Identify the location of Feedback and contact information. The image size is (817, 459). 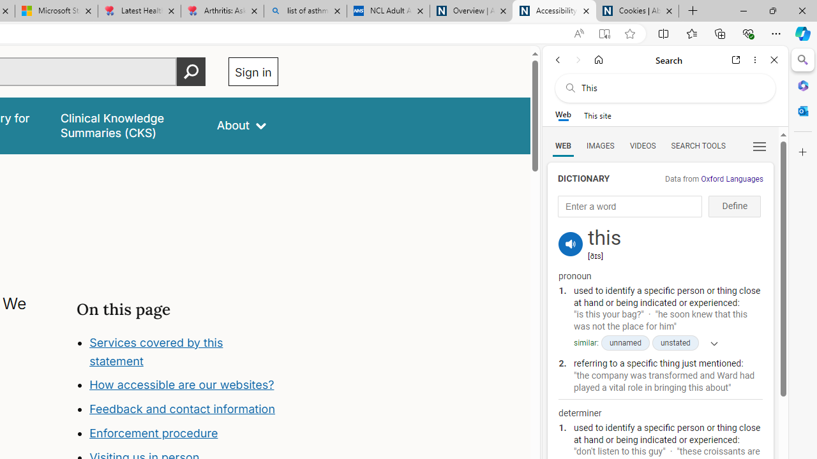
(184, 409).